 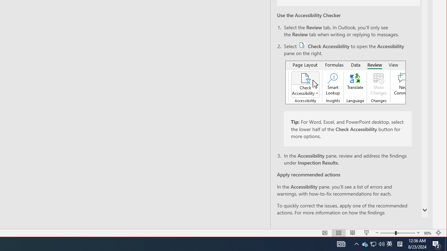 What do you see at coordinates (302, 45) in the screenshot?
I see `Check accessibility button` at bounding box center [302, 45].